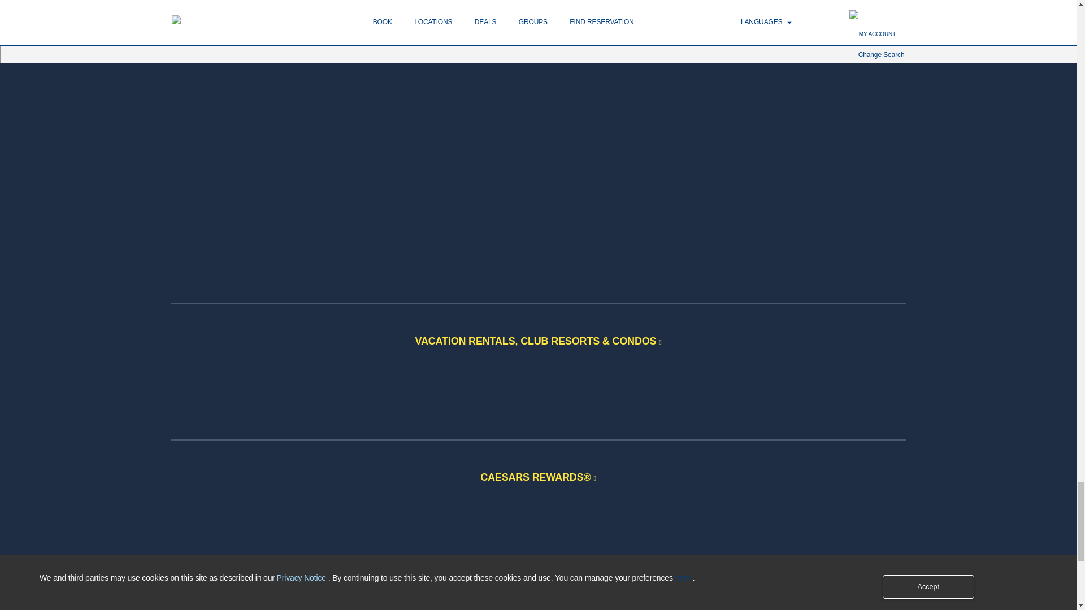 Image resolution: width=1085 pixels, height=610 pixels. What do you see at coordinates (477, 206) in the screenshot?
I see `Ramada Worldwide` at bounding box center [477, 206].